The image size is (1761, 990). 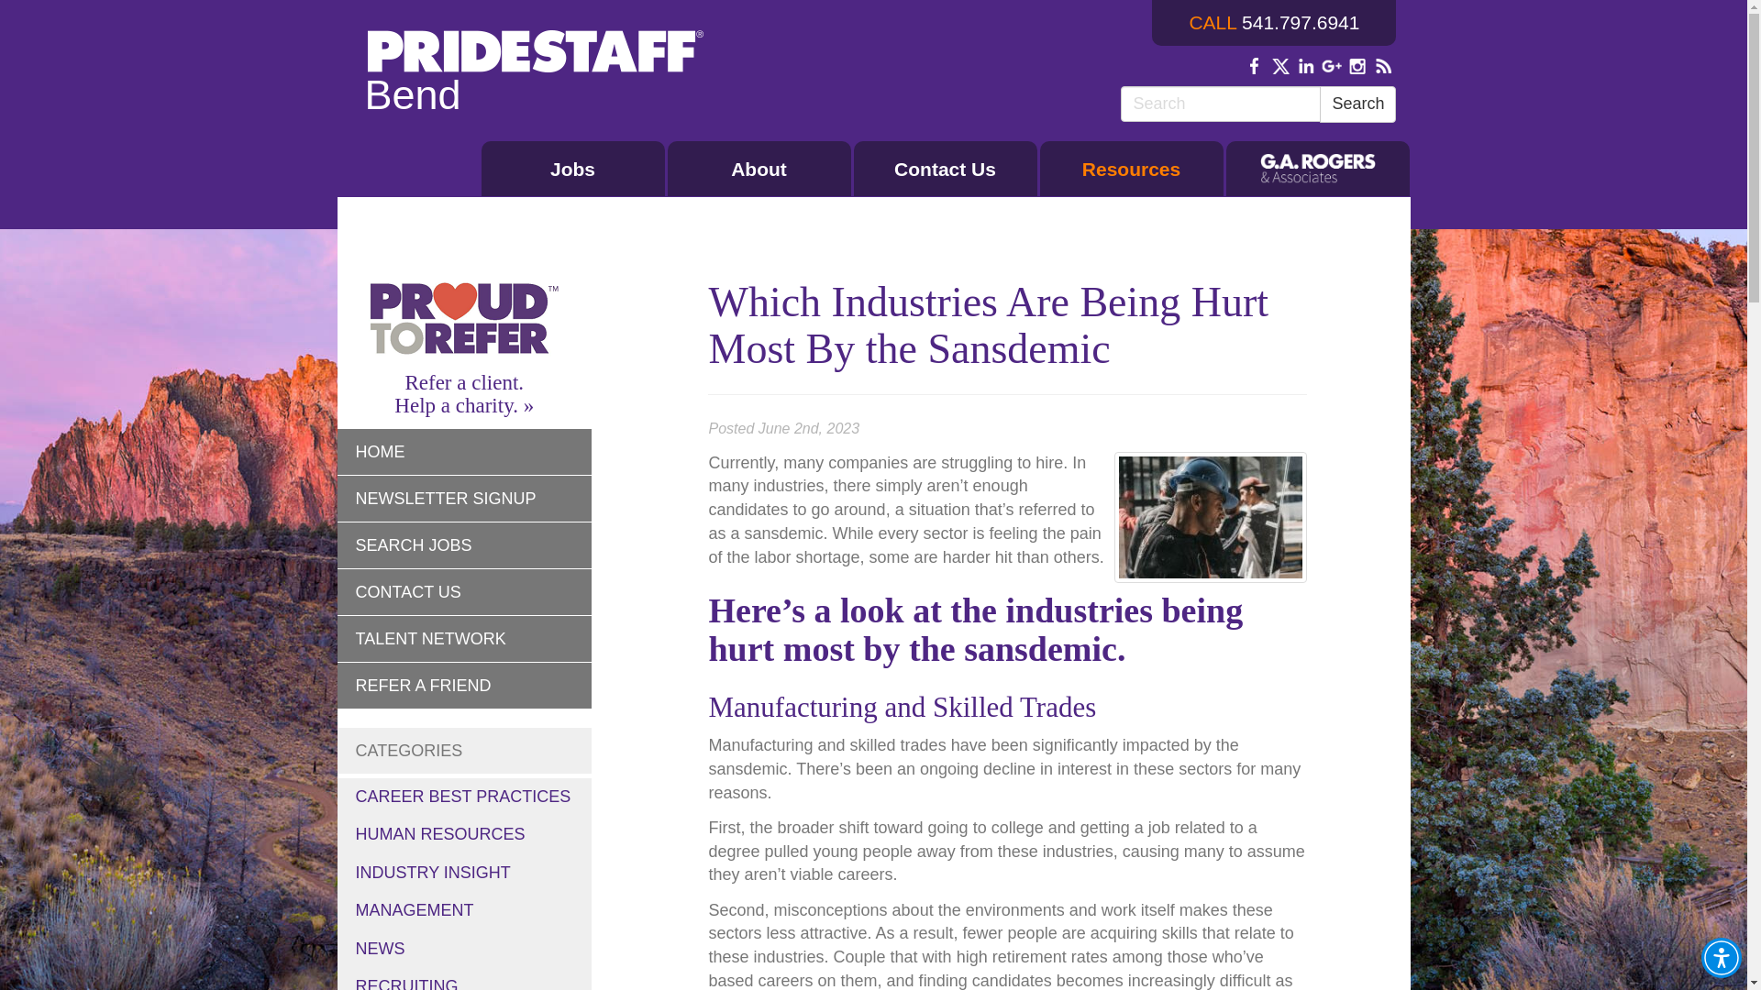 What do you see at coordinates (945, 169) in the screenshot?
I see `Contact Us` at bounding box center [945, 169].